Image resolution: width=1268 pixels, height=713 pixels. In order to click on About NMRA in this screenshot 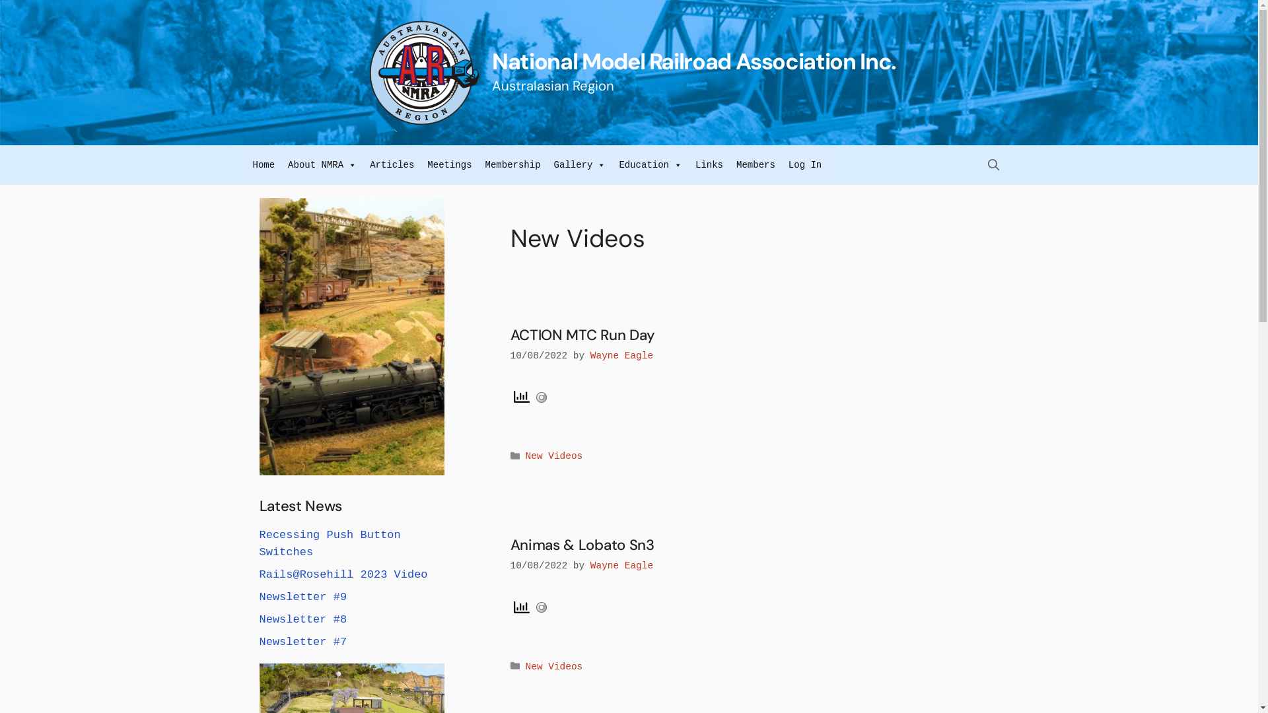, I will do `click(322, 165)`.